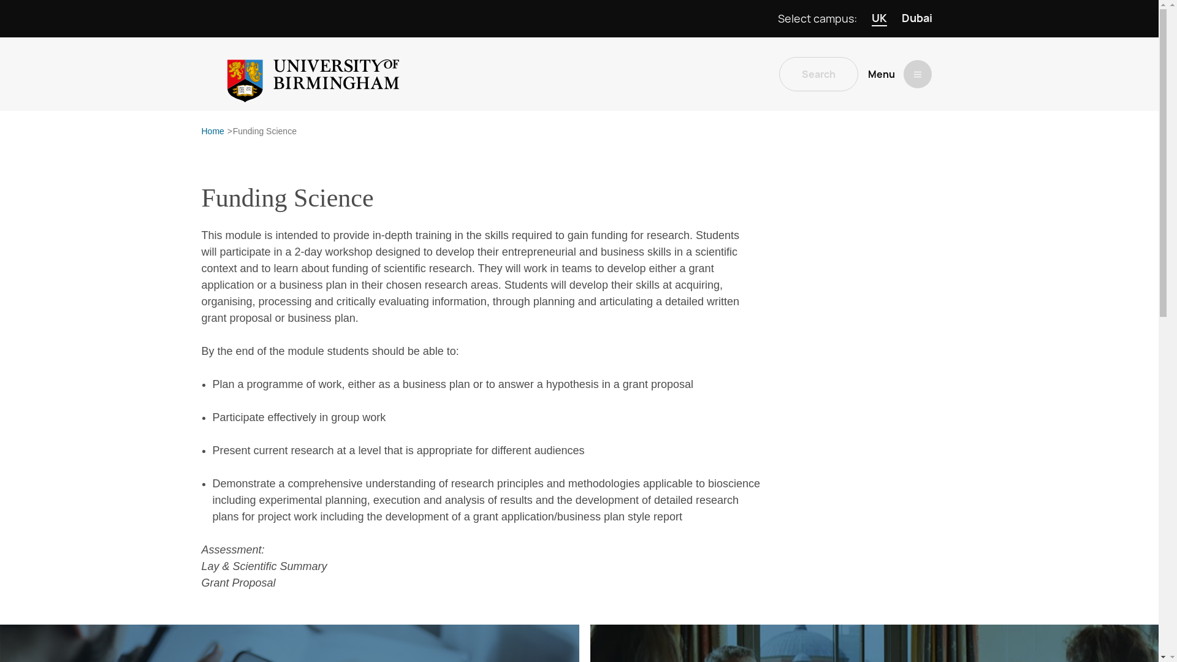 Image resolution: width=1177 pixels, height=662 pixels. What do you see at coordinates (916, 18) in the screenshot?
I see `Dubai` at bounding box center [916, 18].